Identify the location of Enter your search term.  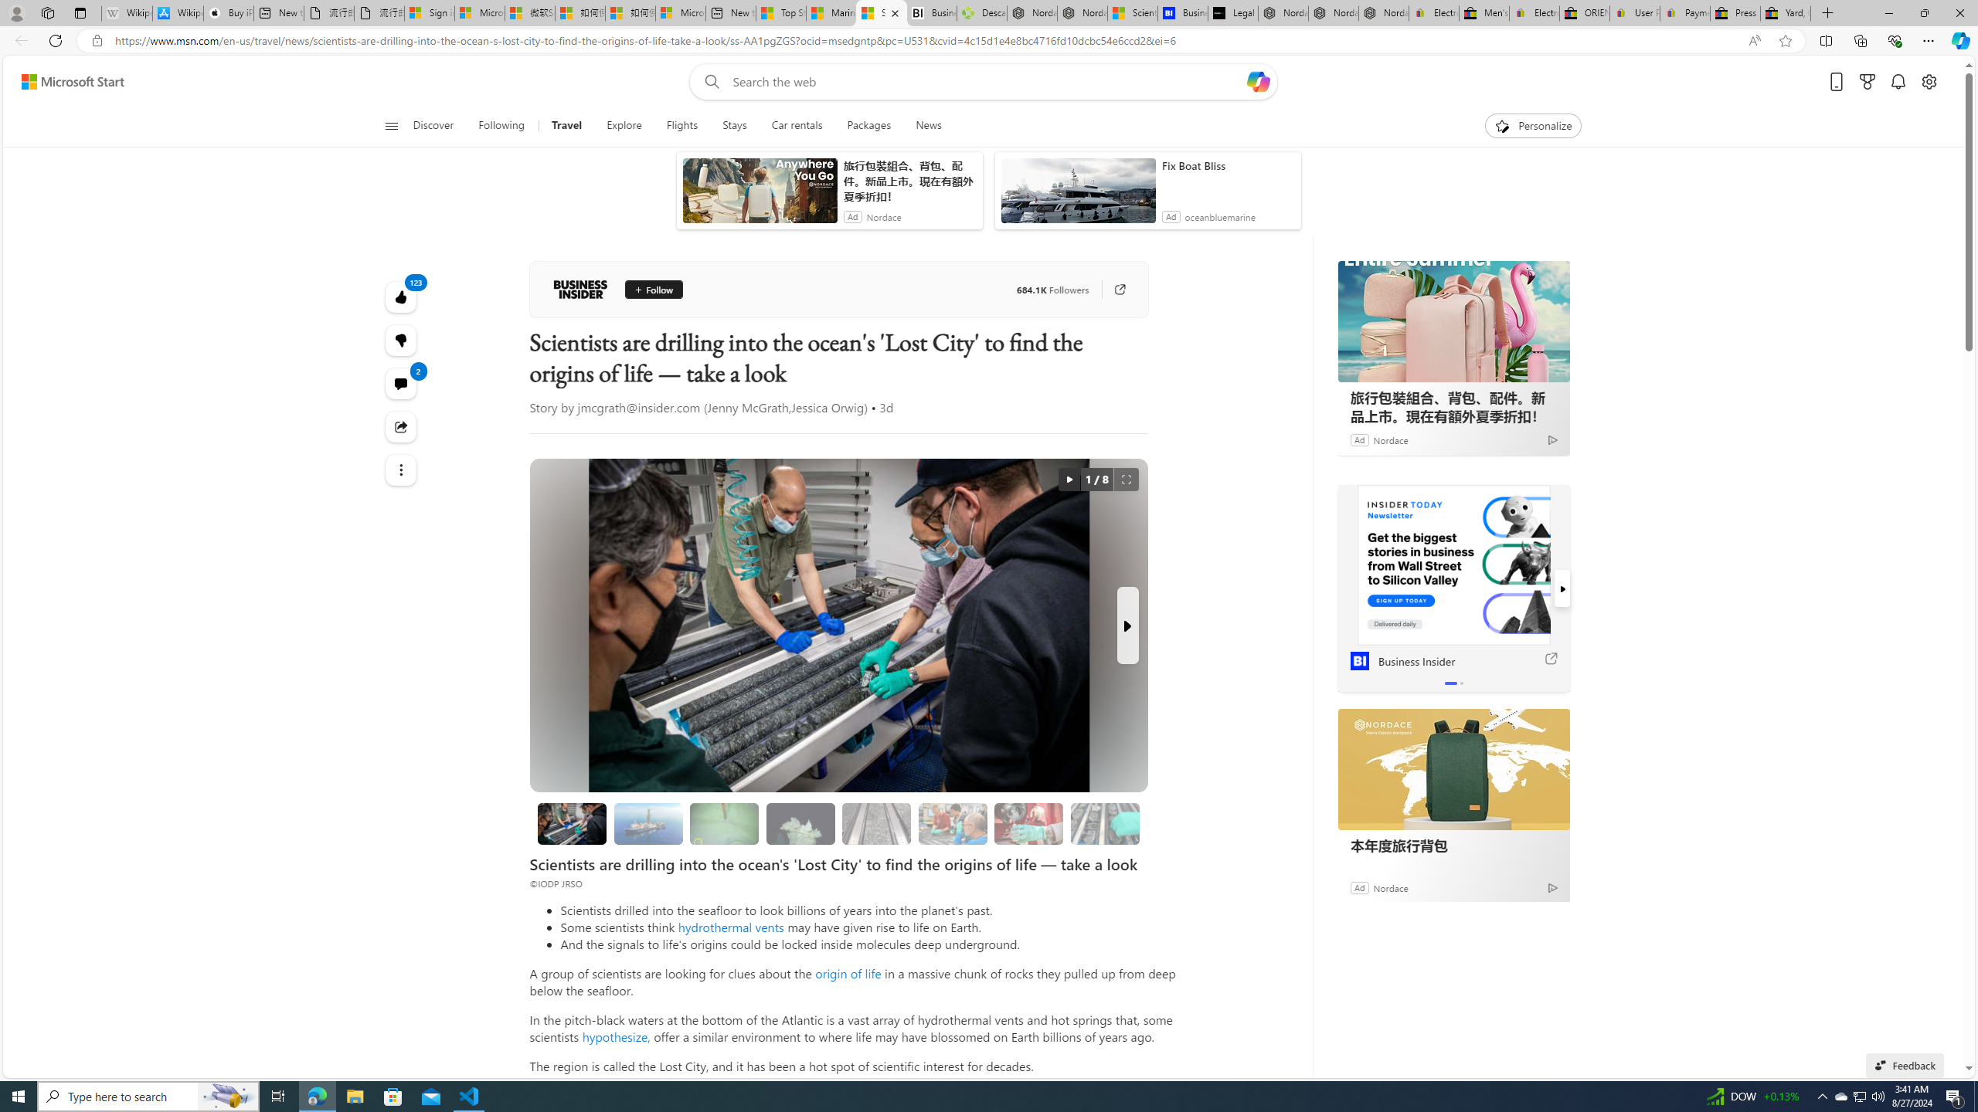
(987, 82).